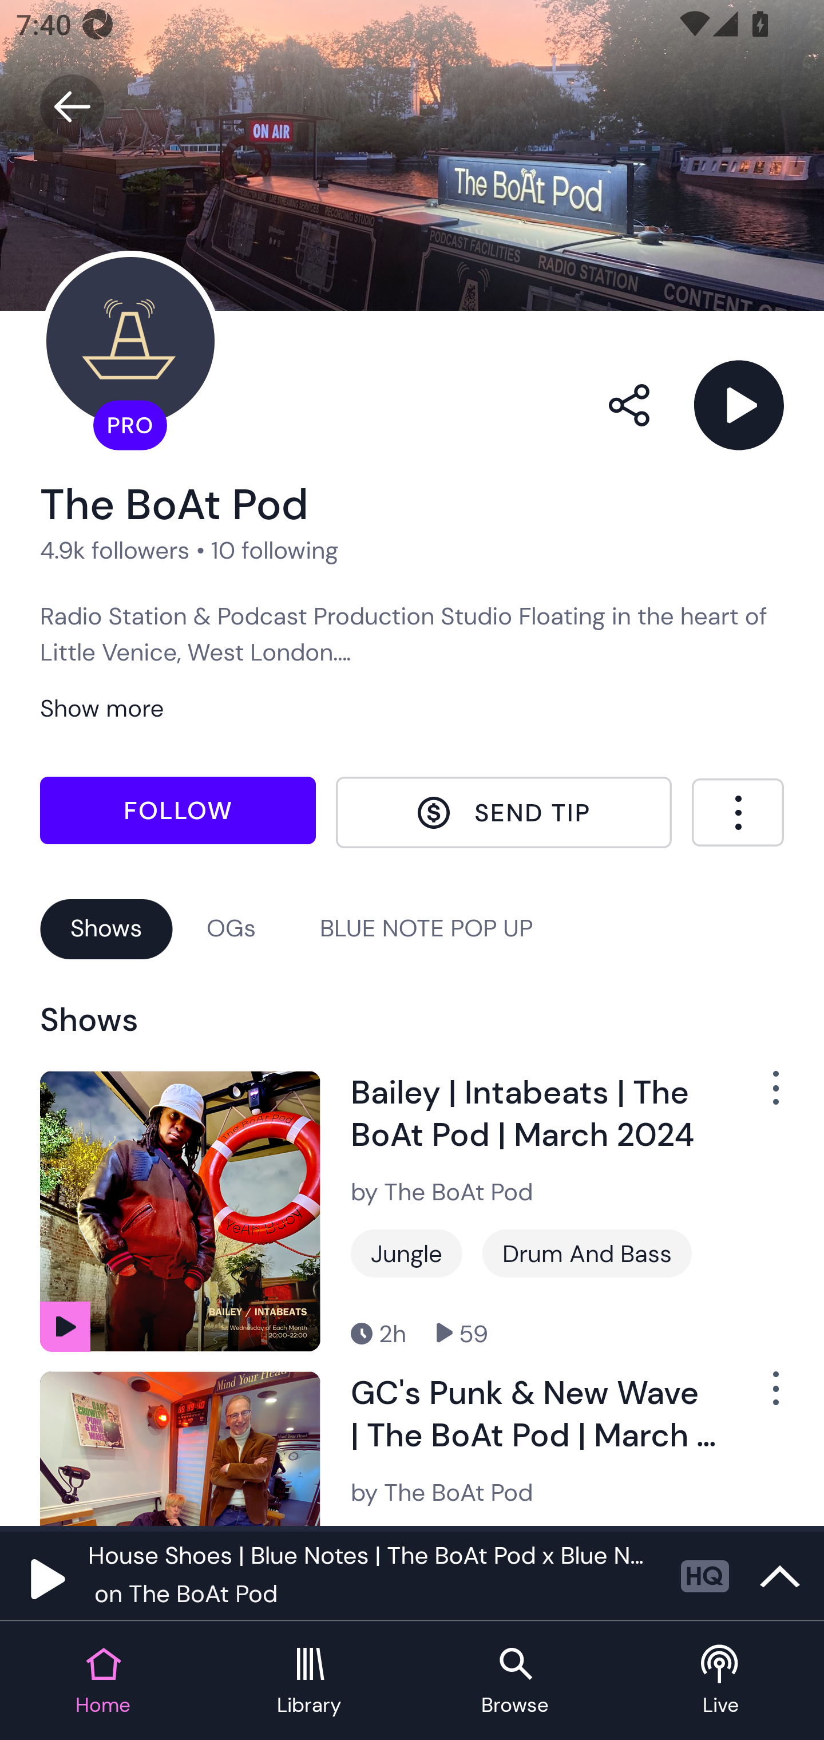  What do you see at coordinates (504, 812) in the screenshot?
I see `Send tip SEND TIP` at bounding box center [504, 812].